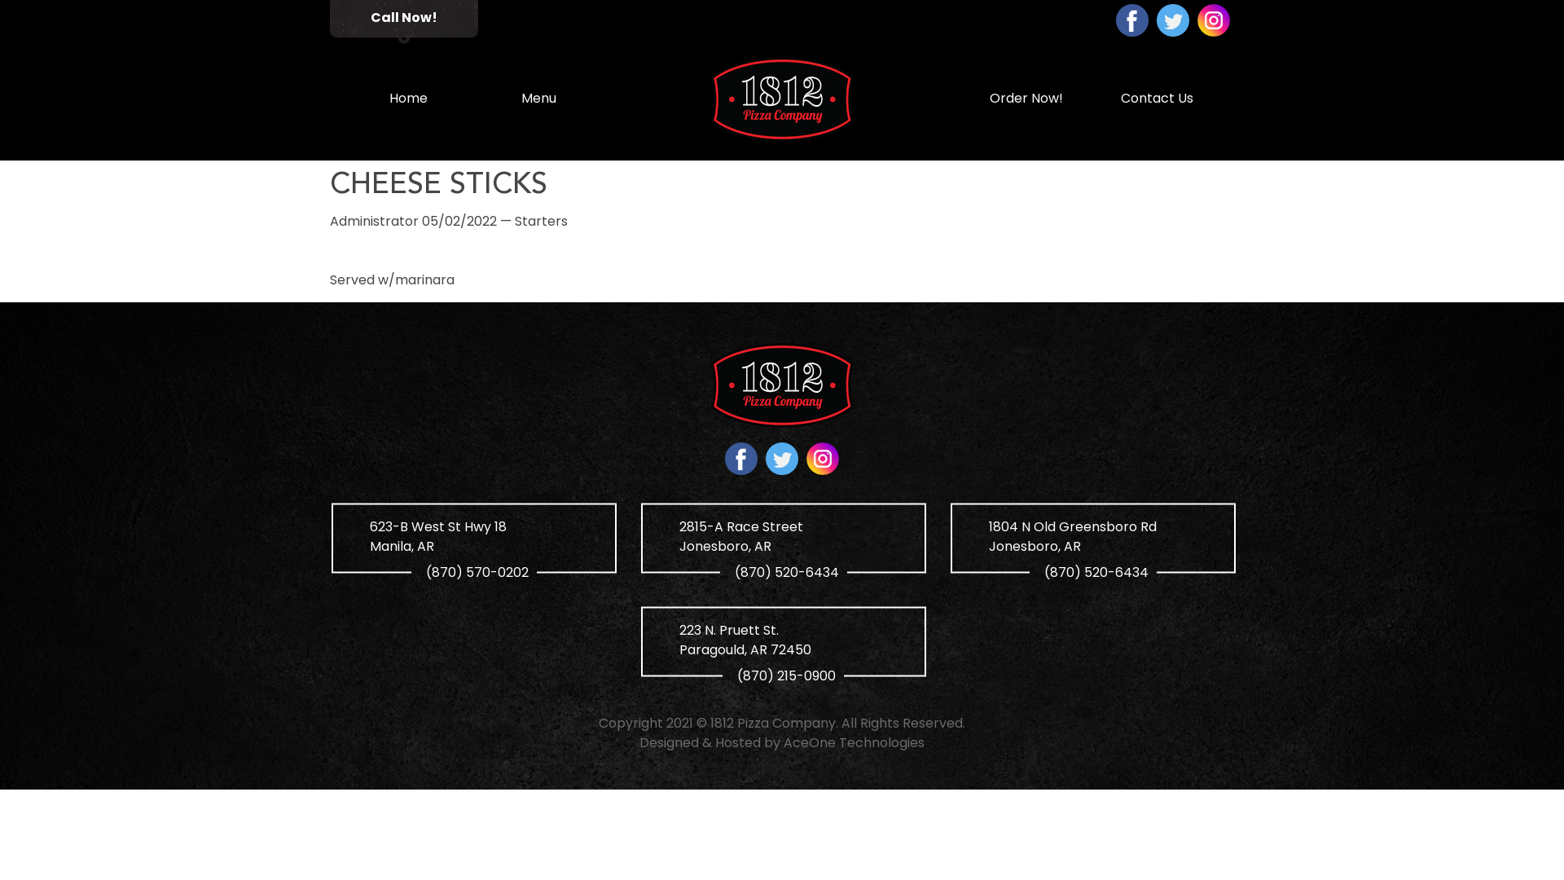 The image size is (1564, 880). Describe the element at coordinates (408, 99) in the screenshot. I see `Home` at that location.